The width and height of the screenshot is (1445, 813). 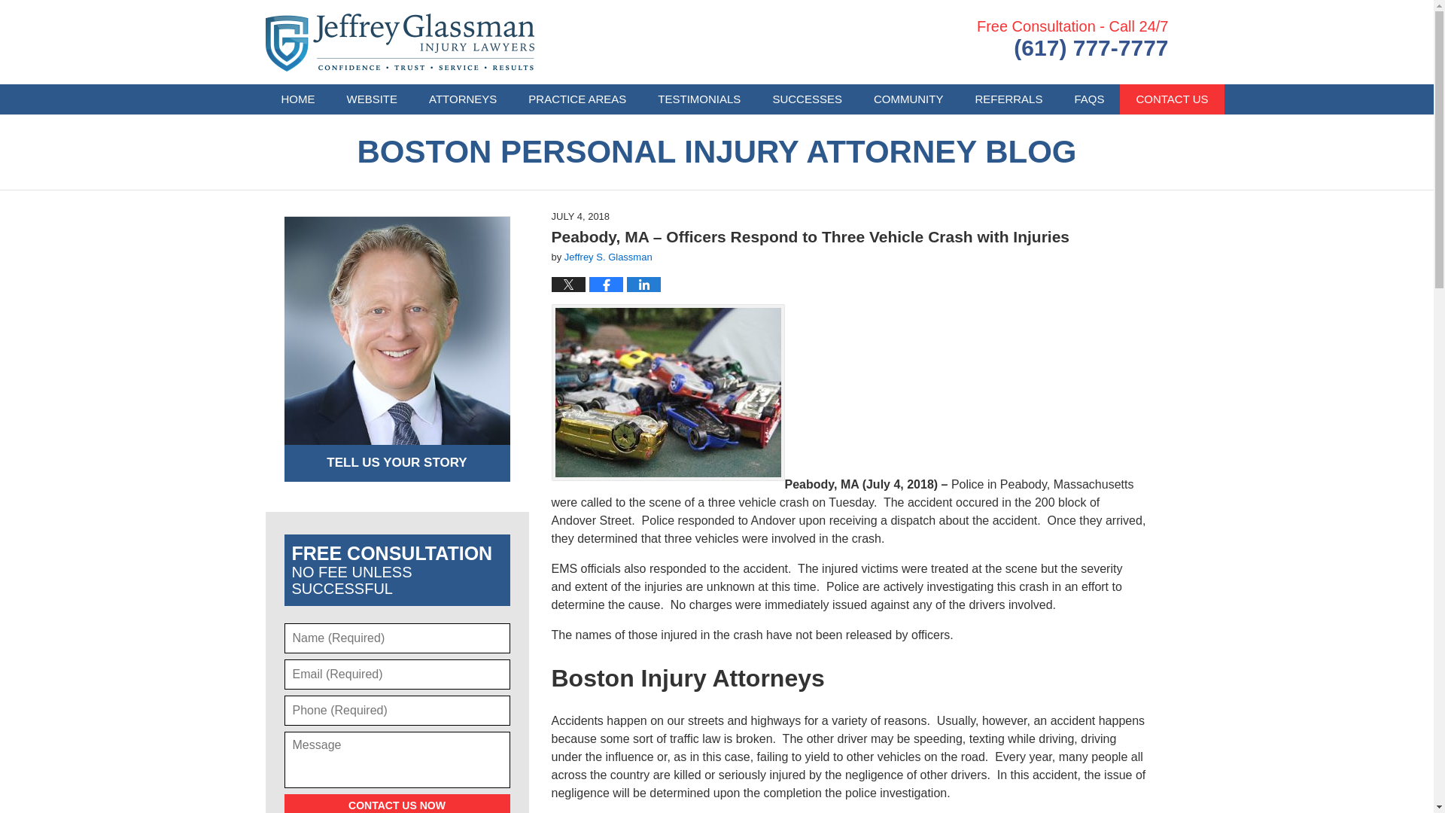 I want to click on COMMUNITY, so click(x=908, y=99).